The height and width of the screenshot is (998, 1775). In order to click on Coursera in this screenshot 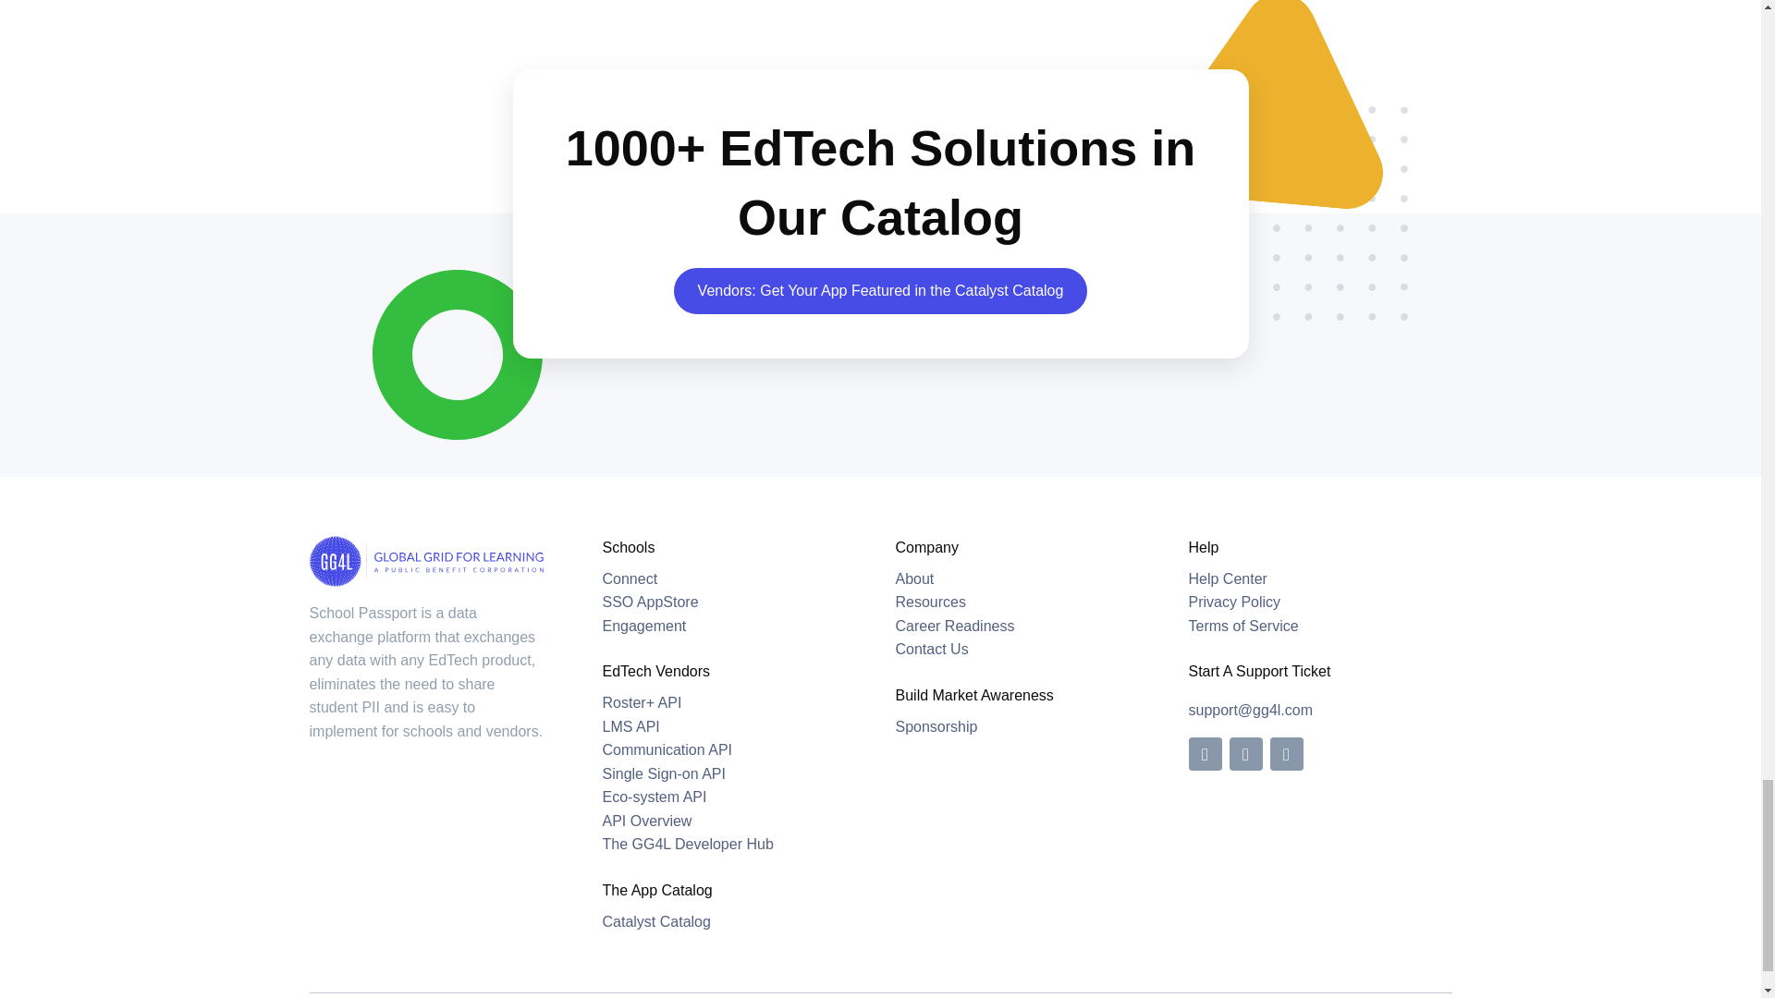, I will do `click(645, 625)`.